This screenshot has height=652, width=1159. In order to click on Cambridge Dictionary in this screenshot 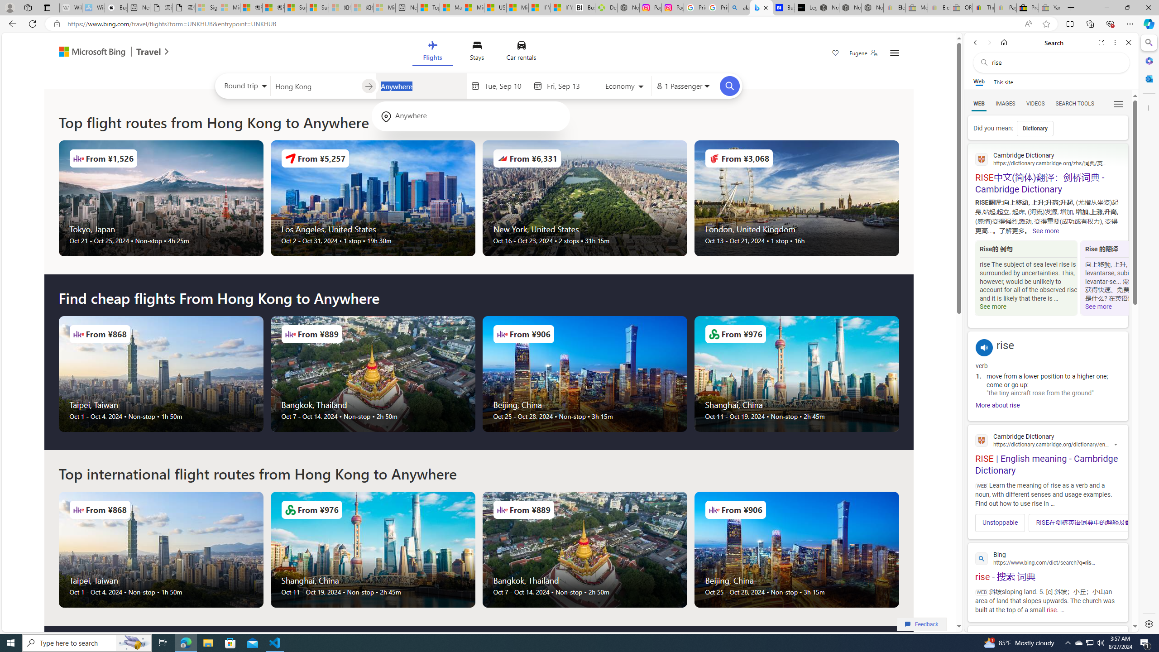, I will do `click(1048, 440)`.